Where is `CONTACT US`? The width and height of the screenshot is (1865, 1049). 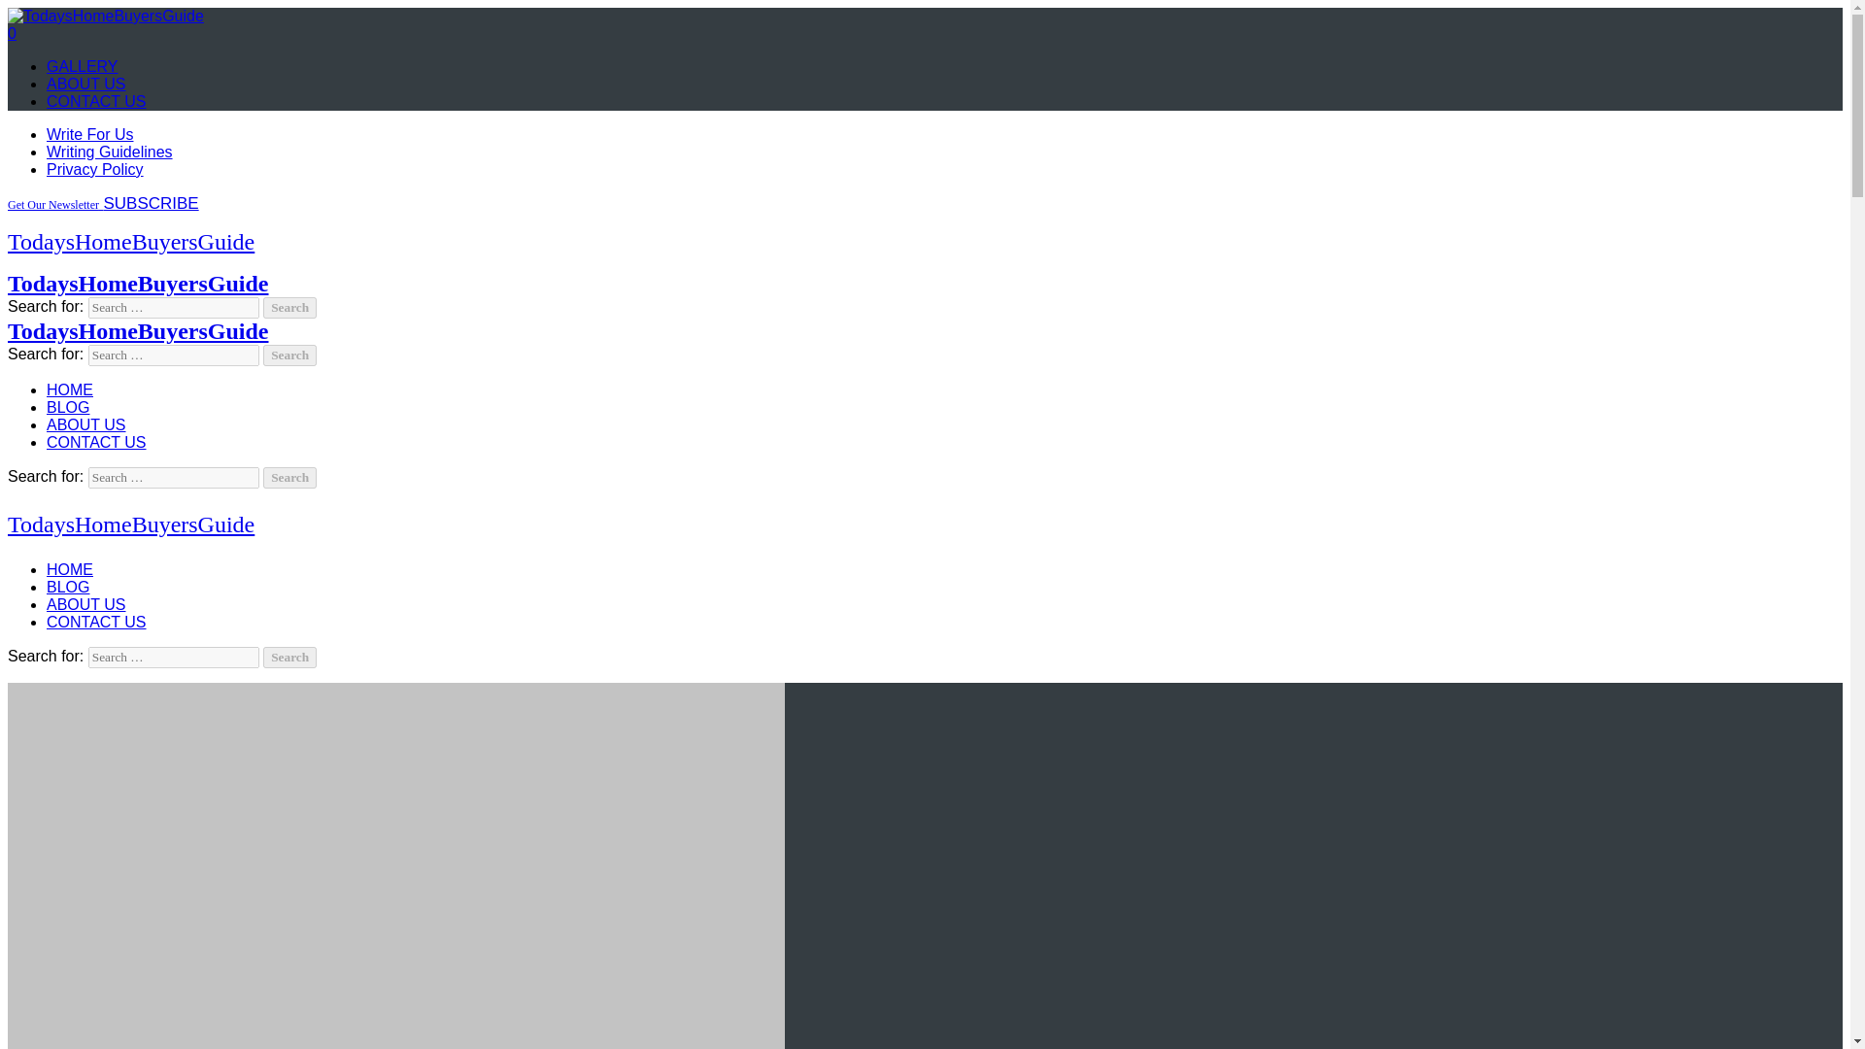 CONTACT US is located at coordinates (97, 101).